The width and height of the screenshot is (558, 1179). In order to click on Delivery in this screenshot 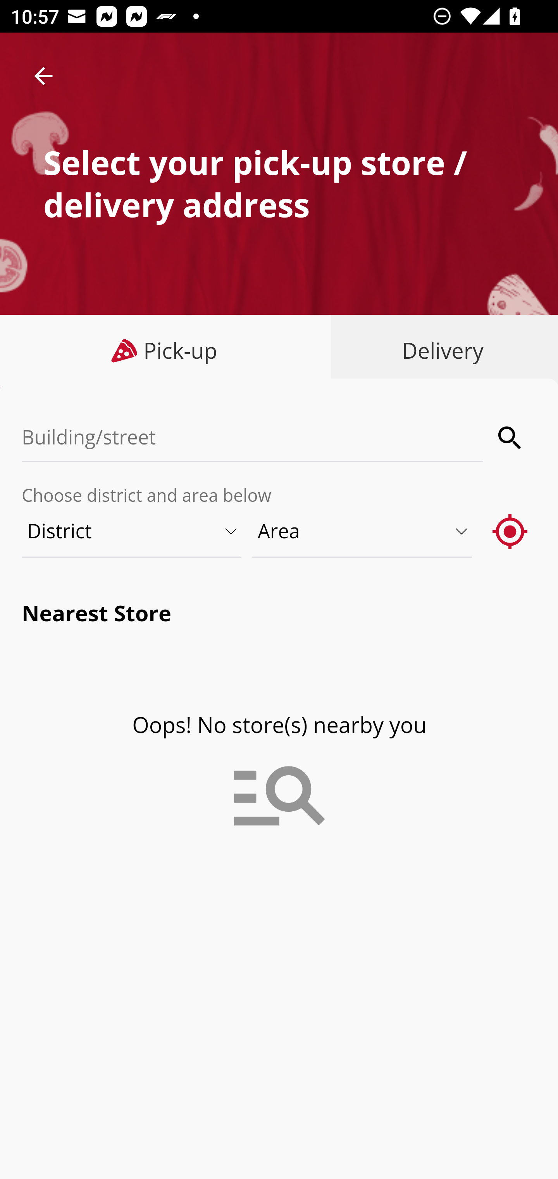, I will do `click(439, 351)`.